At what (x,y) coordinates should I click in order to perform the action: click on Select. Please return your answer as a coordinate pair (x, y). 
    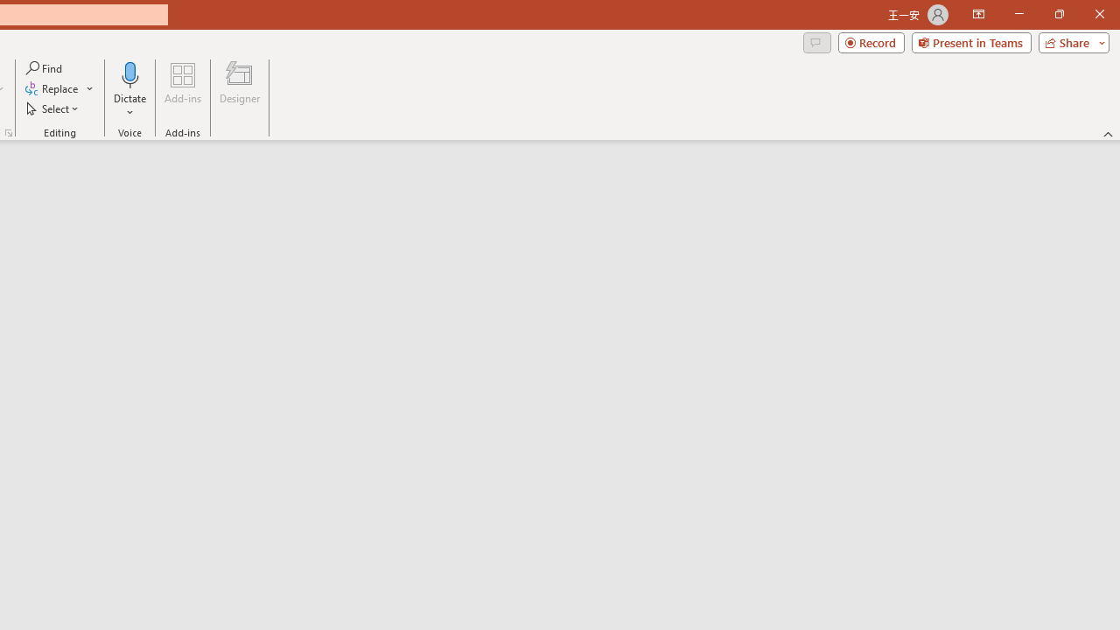
    Looking at the image, I should click on (53, 108).